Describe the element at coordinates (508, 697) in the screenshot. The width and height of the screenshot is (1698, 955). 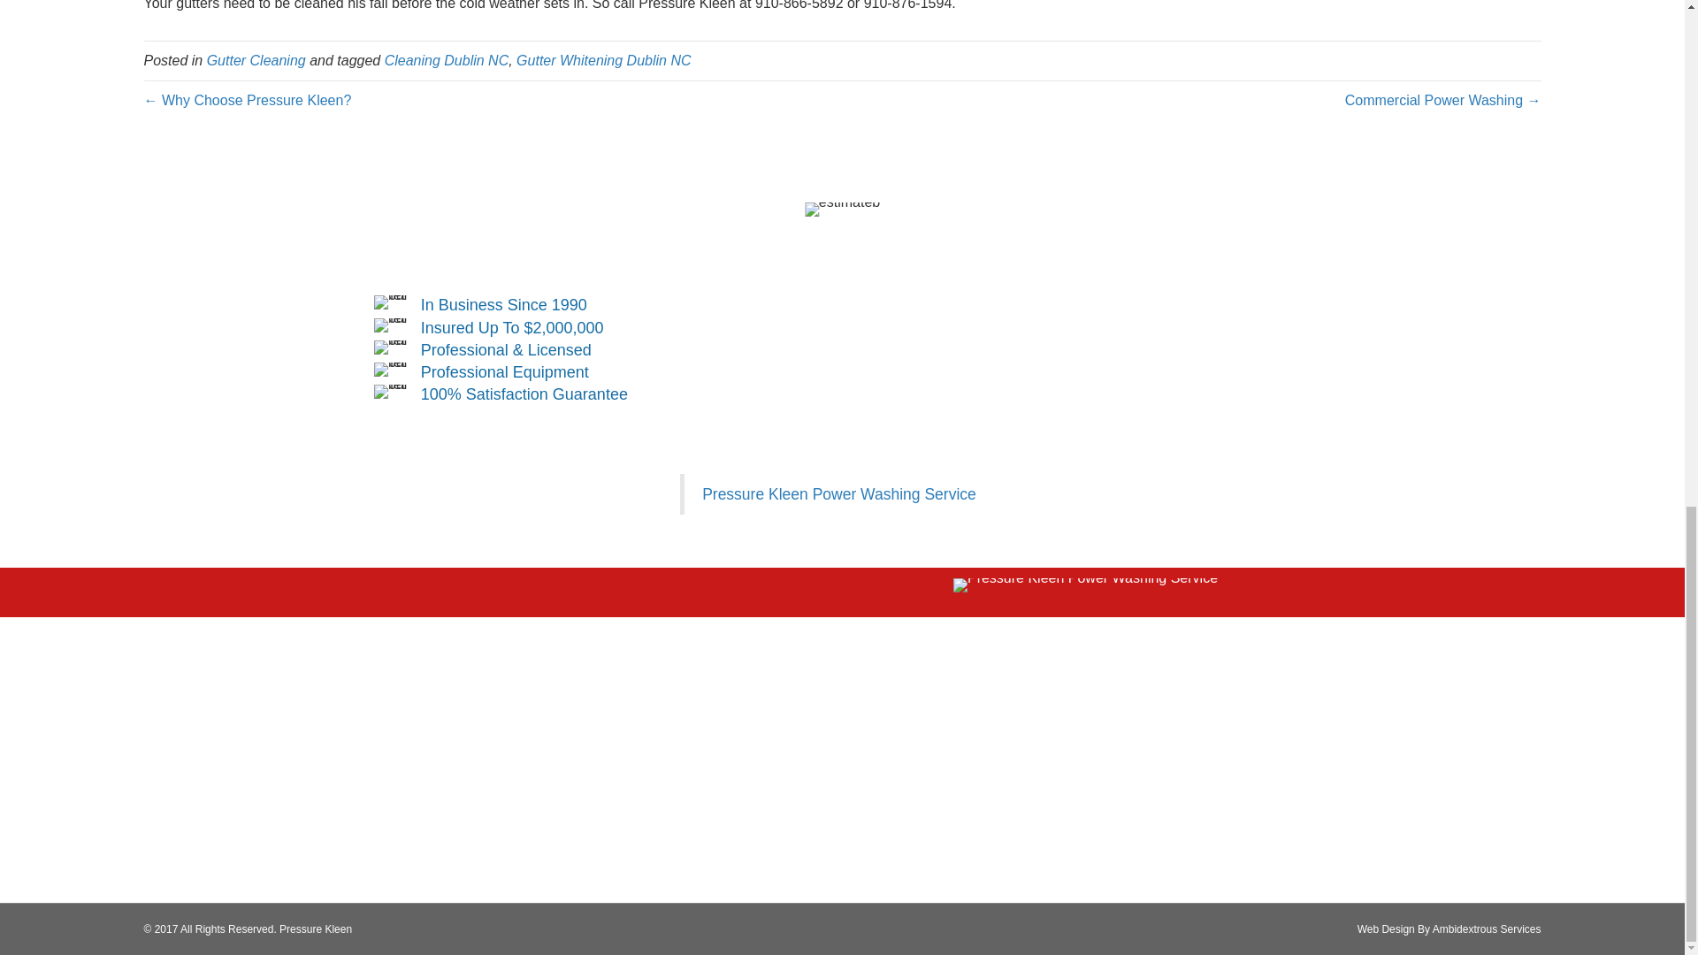
I see `About Us` at that location.